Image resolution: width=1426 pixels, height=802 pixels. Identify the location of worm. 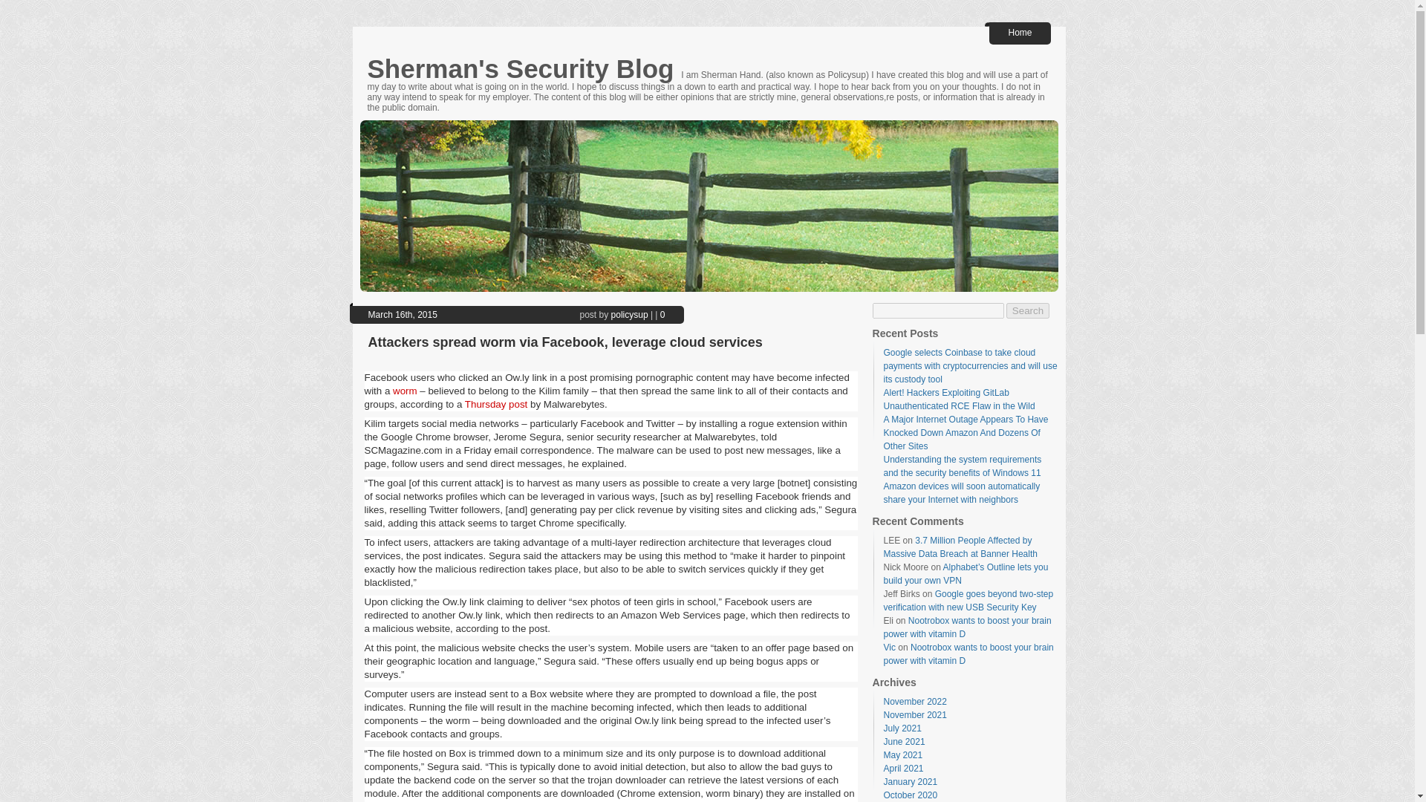
(406, 391).